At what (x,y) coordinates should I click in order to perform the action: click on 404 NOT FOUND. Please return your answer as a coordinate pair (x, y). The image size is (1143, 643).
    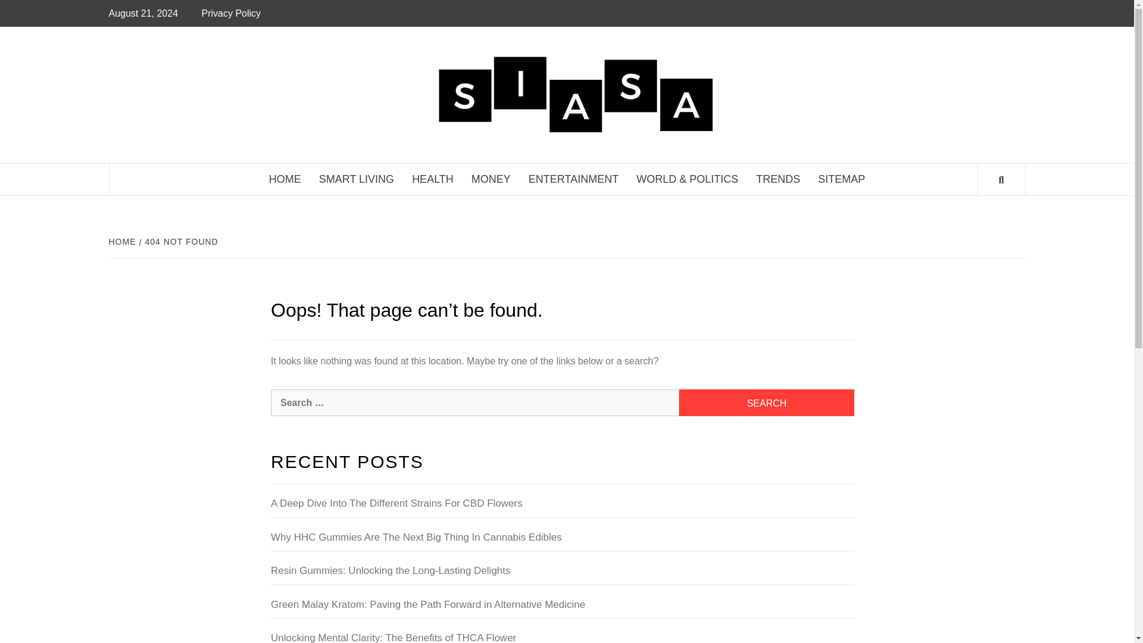
    Looking at the image, I should click on (180, 242).